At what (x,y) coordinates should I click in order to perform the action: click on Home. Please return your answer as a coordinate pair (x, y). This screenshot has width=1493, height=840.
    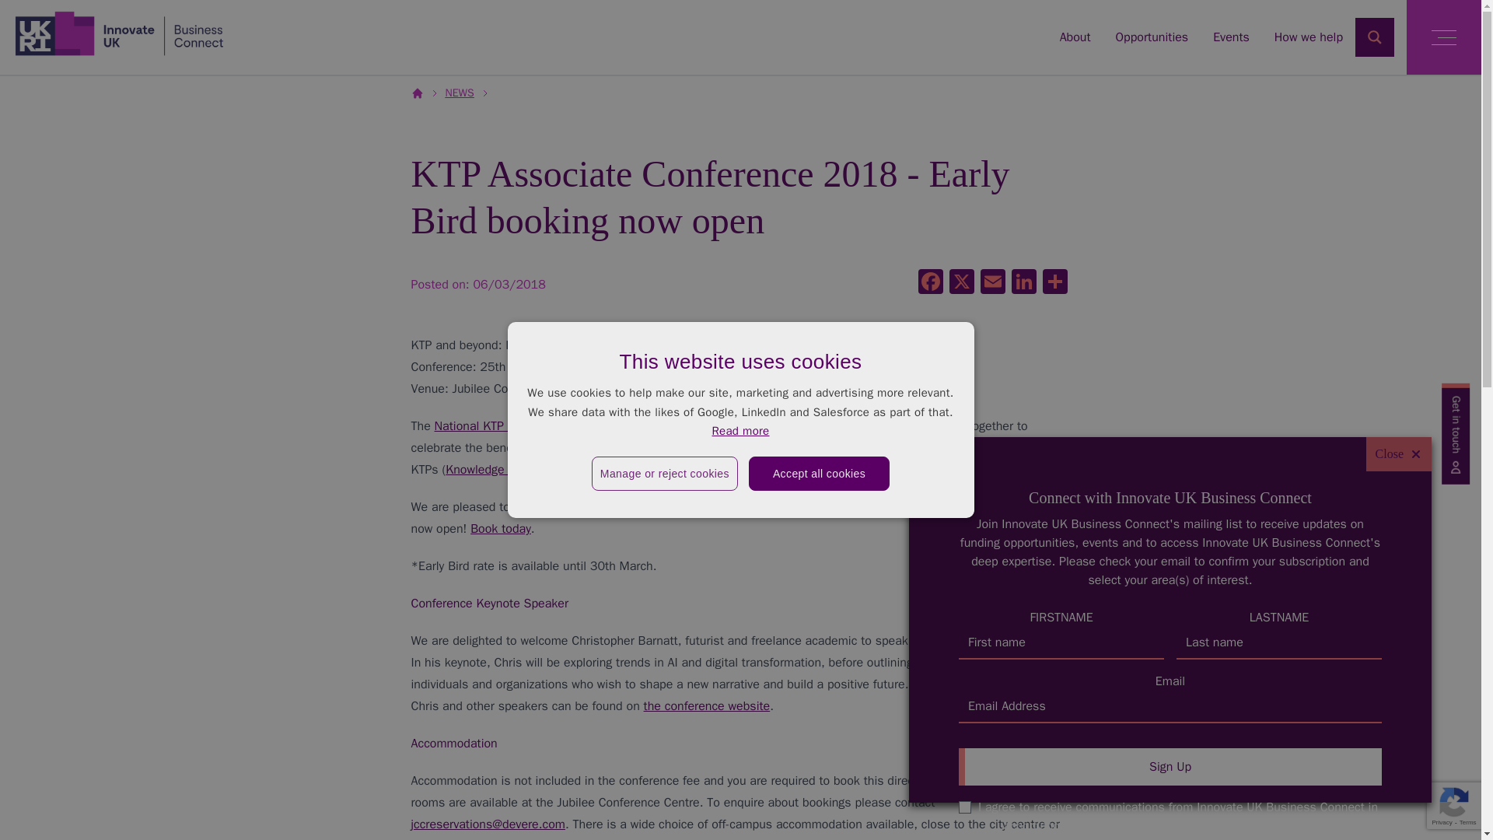
    Looking at the image, I should click on (119, 33).